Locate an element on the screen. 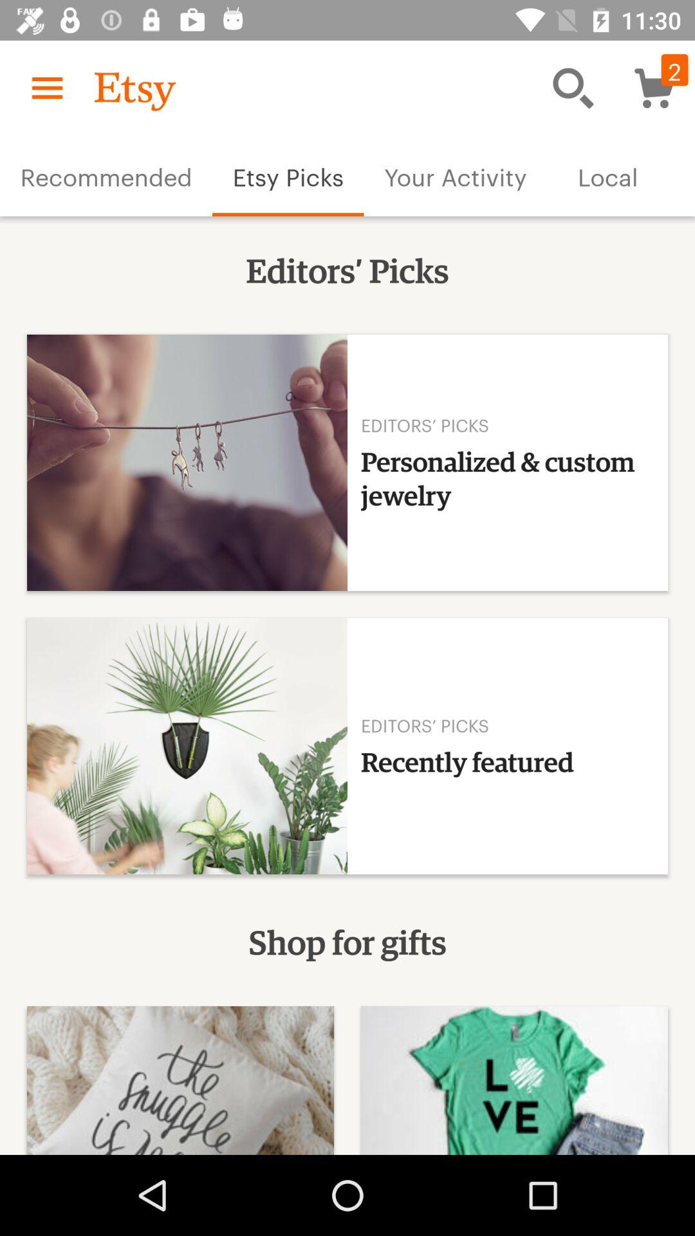  click item above the your activity icon is located at coordinates (573, 88).